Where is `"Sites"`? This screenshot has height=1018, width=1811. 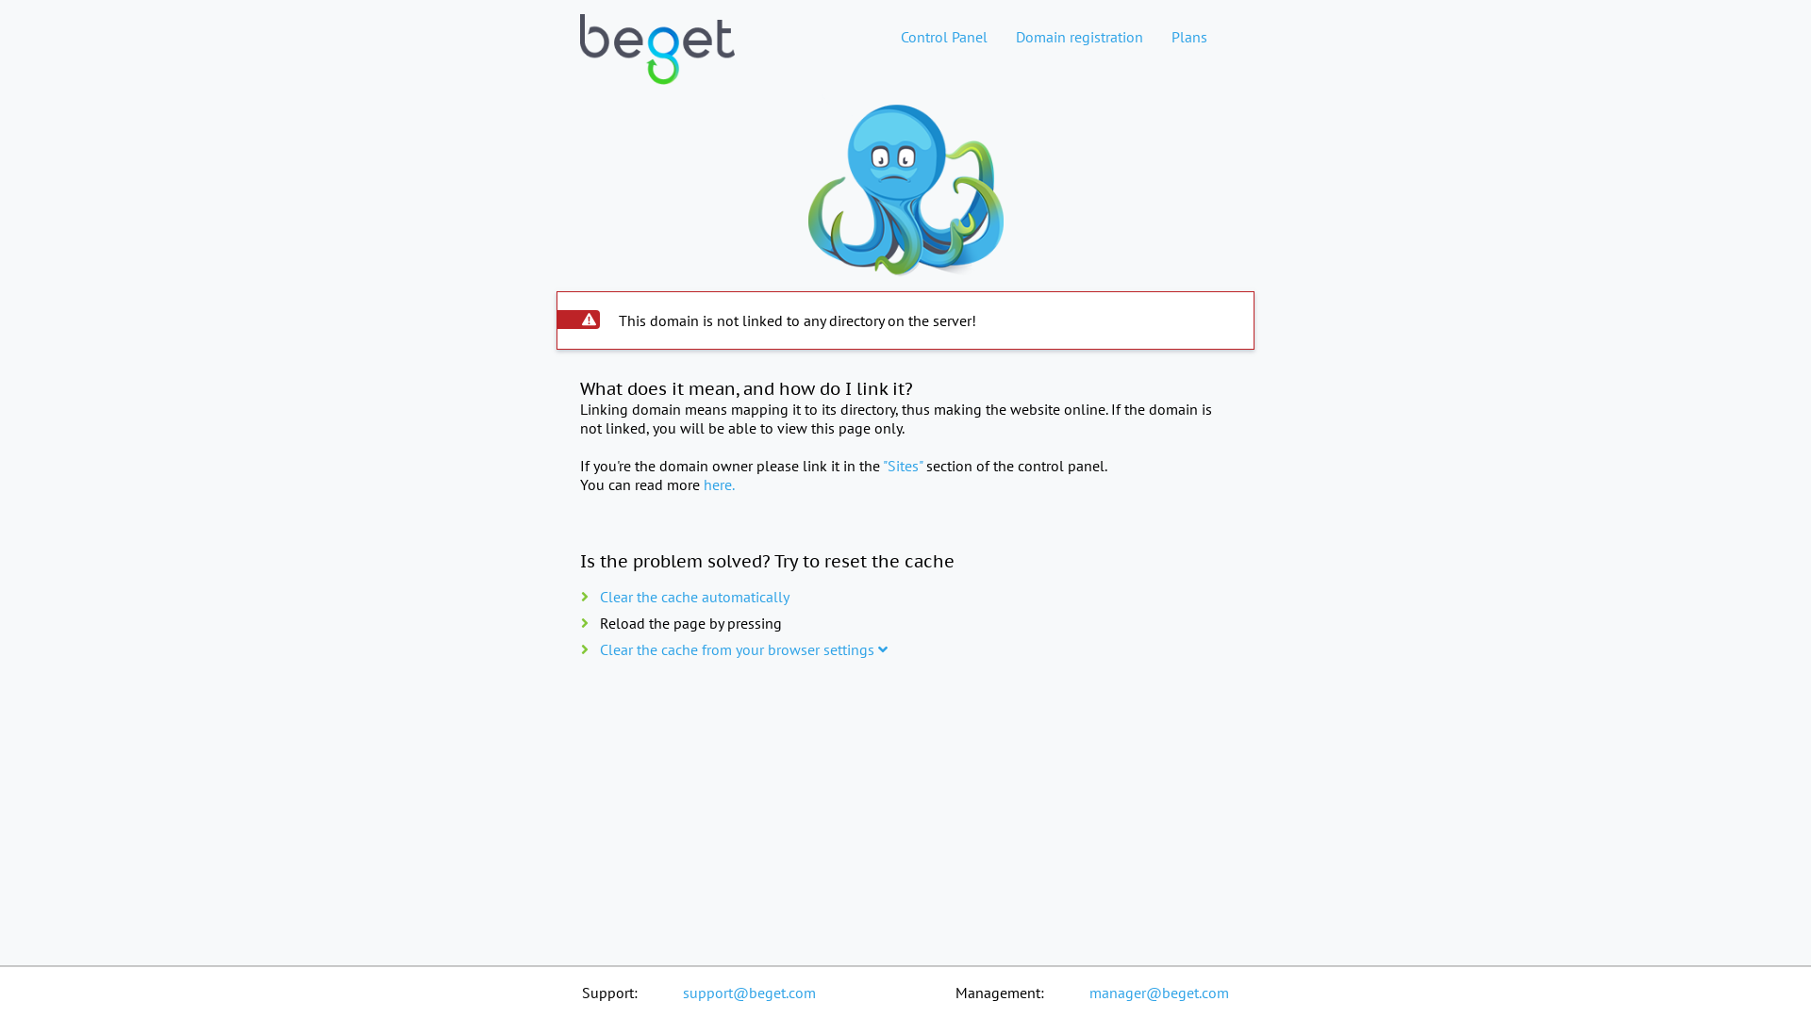 "Sites" is located at coordinates (903, 466).